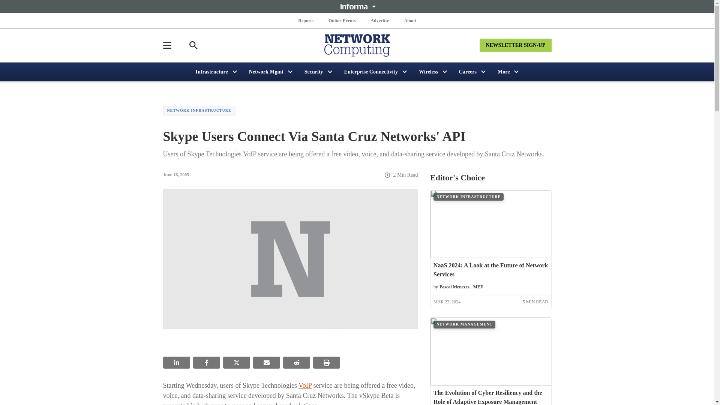 The height and width of the screenshot is (405, 720). What do you see at coordinates (515, 45) in the screenshot?
I see `NEWSLETTER SIGN-UP` at bounding box center [515, 45].